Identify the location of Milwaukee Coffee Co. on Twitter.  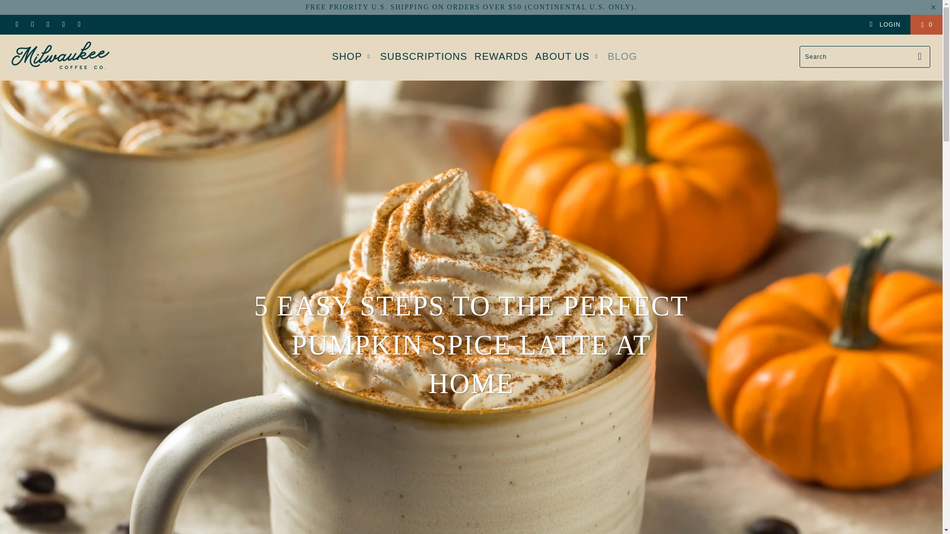
(16, 25).